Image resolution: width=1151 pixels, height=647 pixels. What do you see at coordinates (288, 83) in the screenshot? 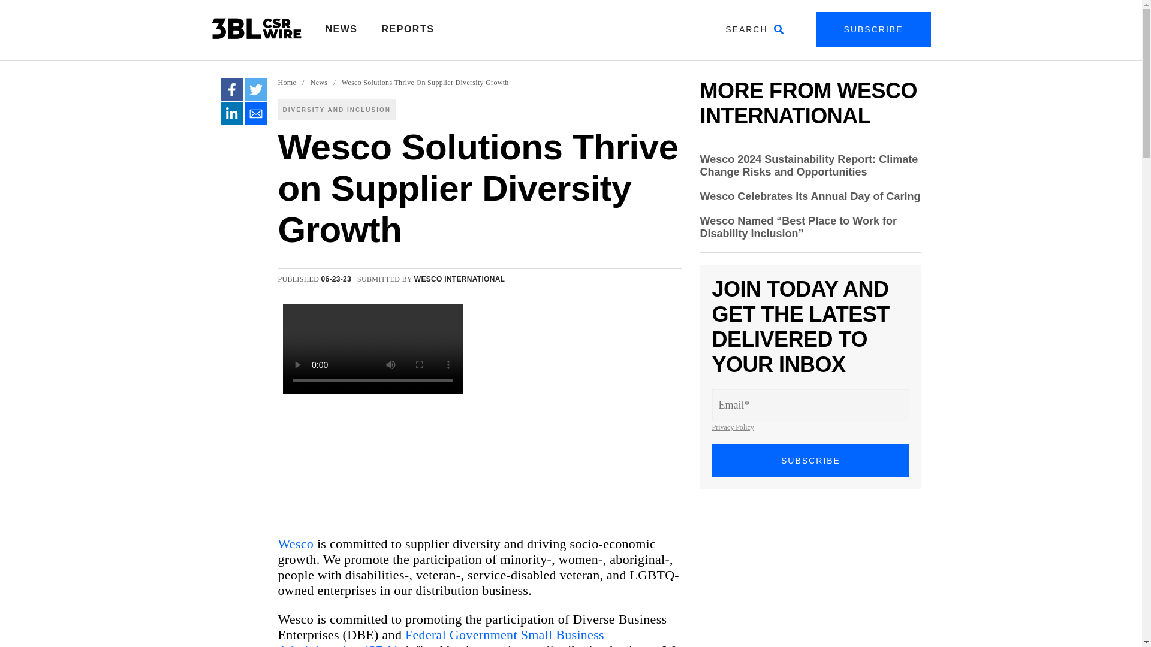
I see `Home` at bounding box center [288, 83].